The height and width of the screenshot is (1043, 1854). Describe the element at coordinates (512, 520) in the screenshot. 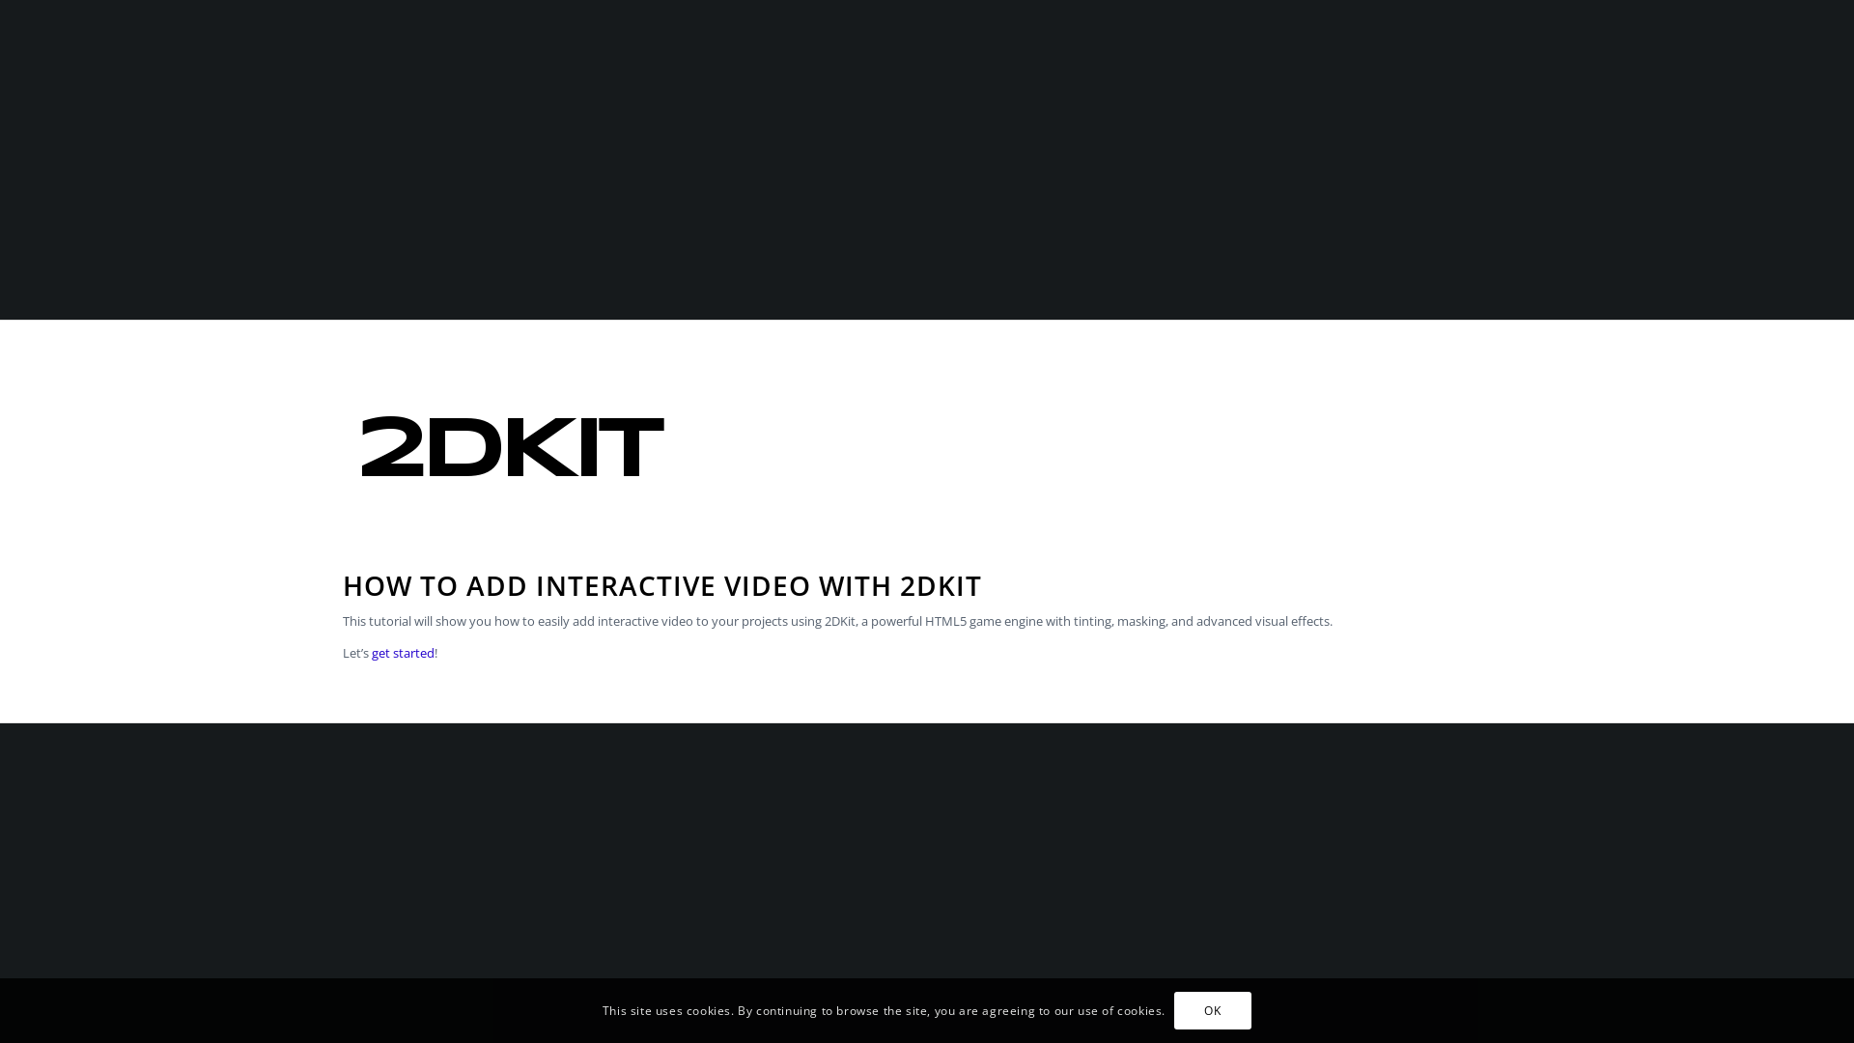

I see `2DKit` at that location.